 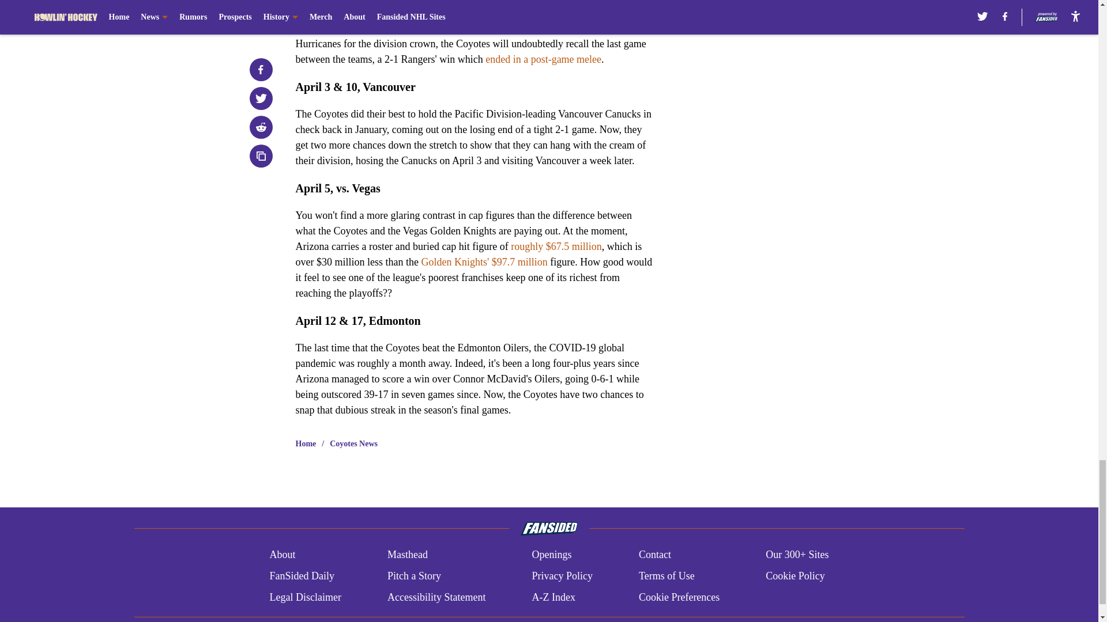 I want to click on FanSided Daily, so click(x=301, y=576).